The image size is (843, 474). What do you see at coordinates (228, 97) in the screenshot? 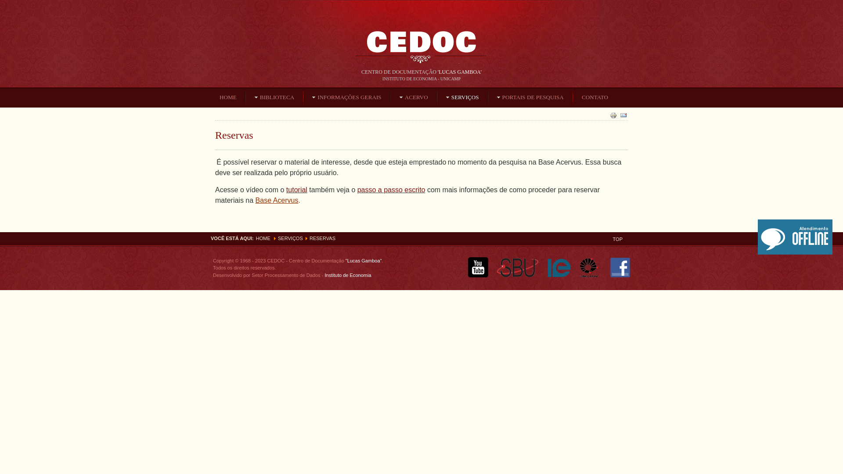
I see `HOME` at bounding box center [228, 97].